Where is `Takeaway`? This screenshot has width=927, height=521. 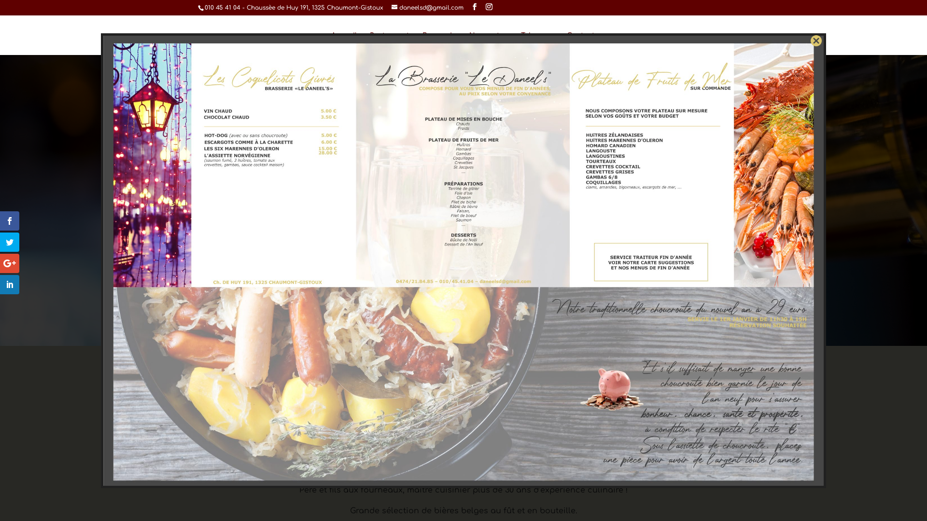
Takeaway is located at coordinates (537, 43).